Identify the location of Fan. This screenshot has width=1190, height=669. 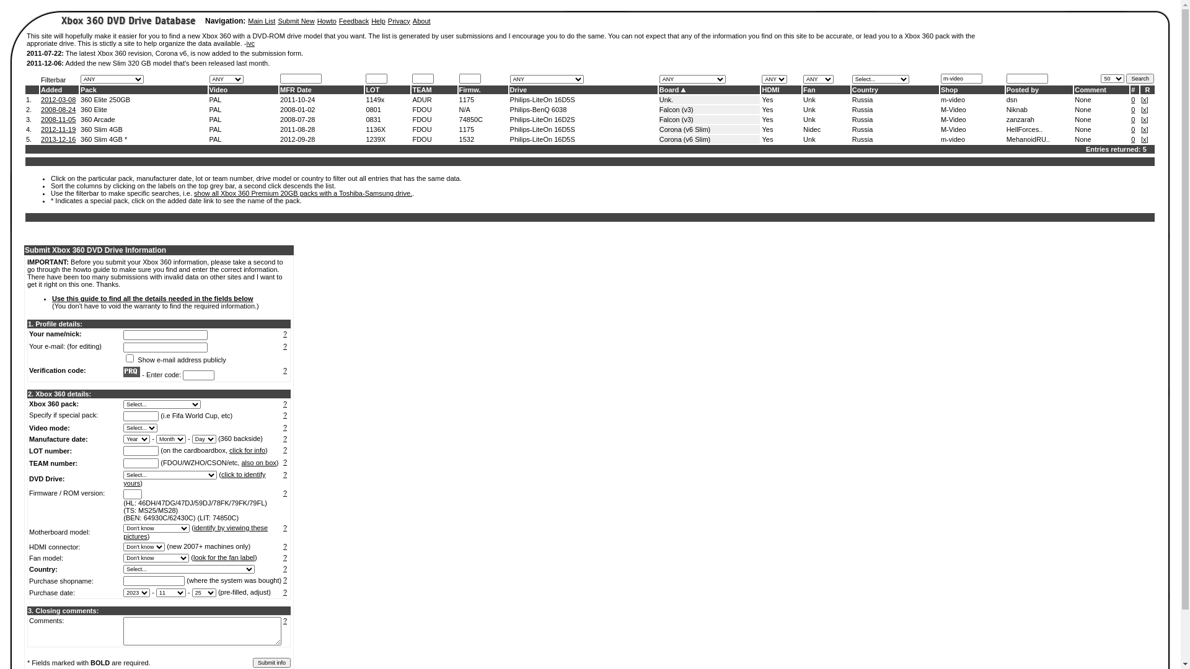
(809, 90).